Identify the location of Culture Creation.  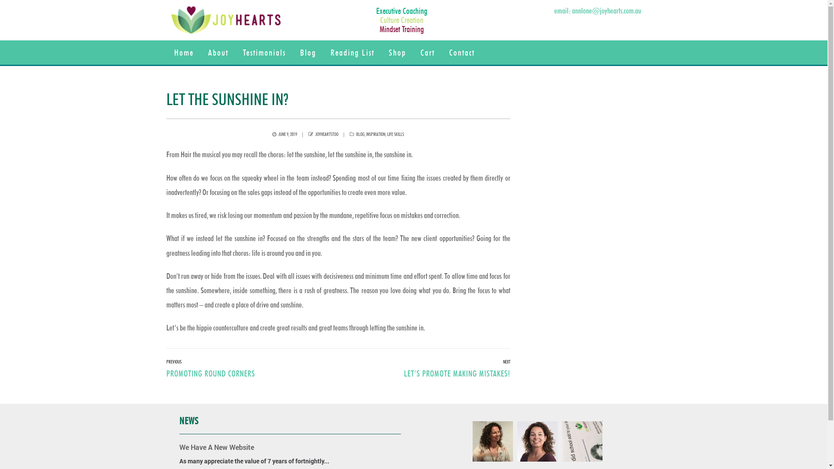
(402, 20).